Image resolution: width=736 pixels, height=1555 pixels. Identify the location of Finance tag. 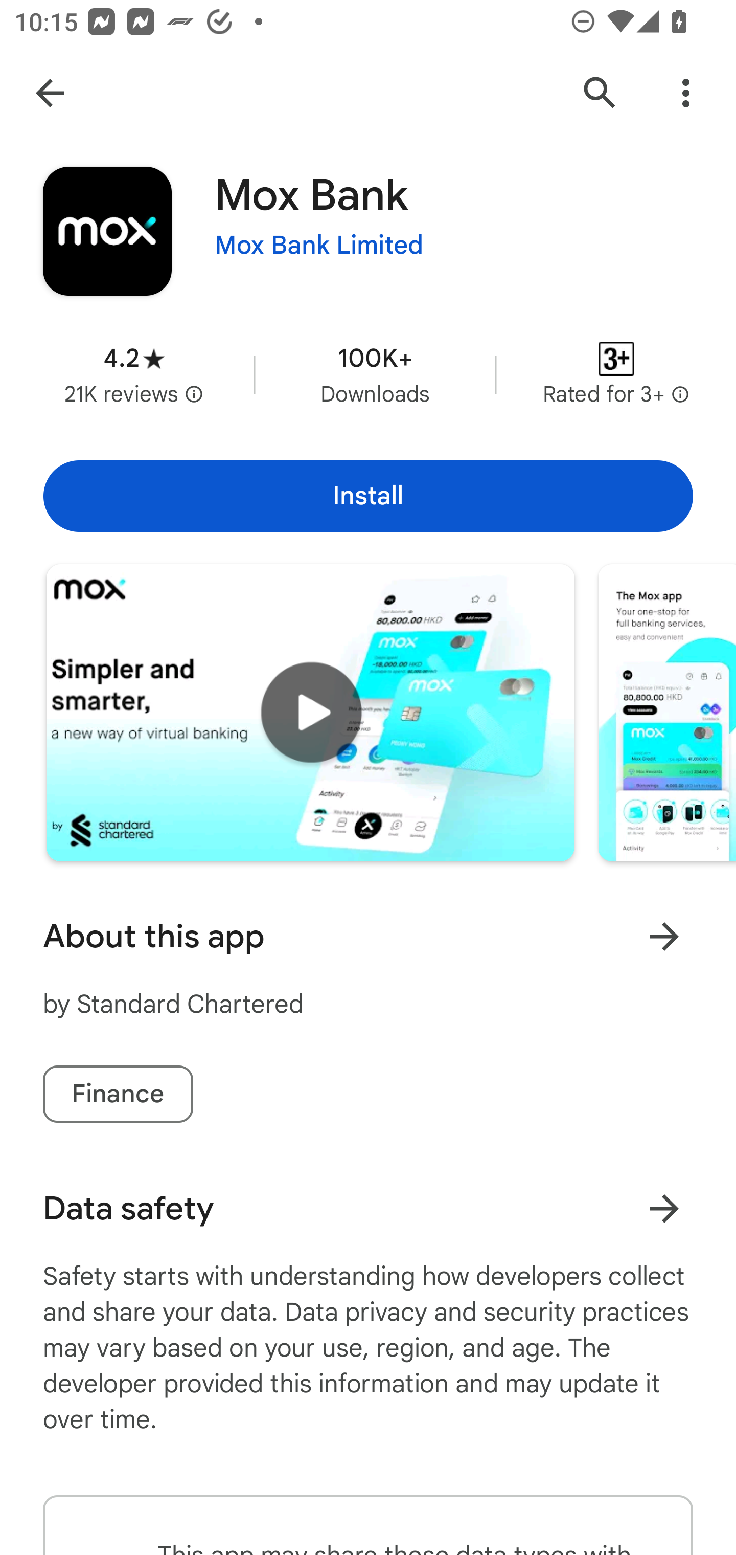
(118, 1094).